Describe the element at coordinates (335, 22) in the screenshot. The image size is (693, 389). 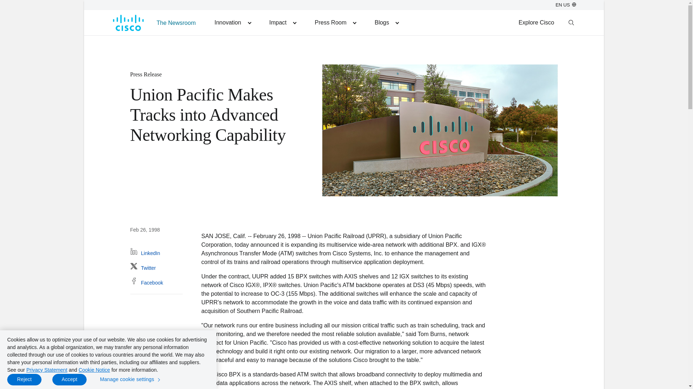
I see `Press Room` at that location.